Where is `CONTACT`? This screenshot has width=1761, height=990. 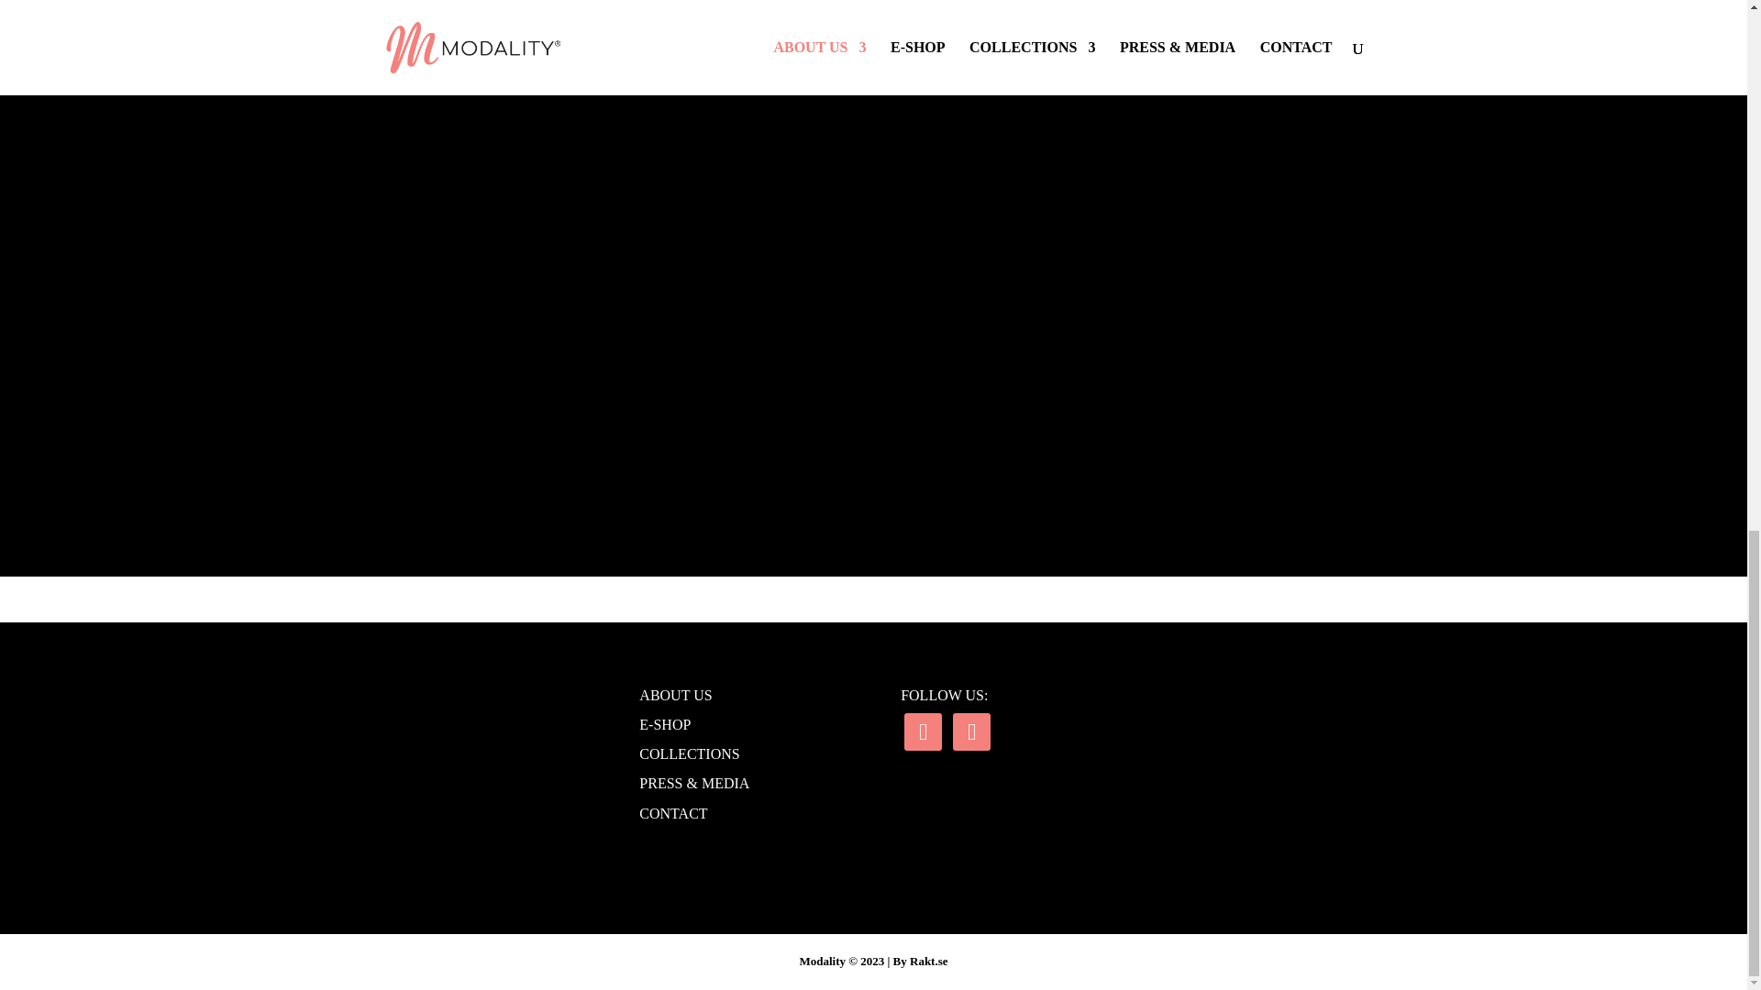 CONTACT is located at coordinates (673, 814).